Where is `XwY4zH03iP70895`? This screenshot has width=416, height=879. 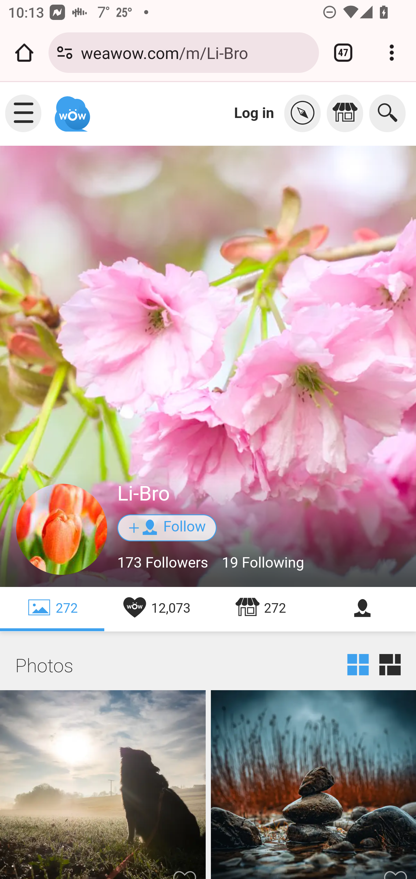 XwY4zH03iP70895 is located at coordinates (62, 530).